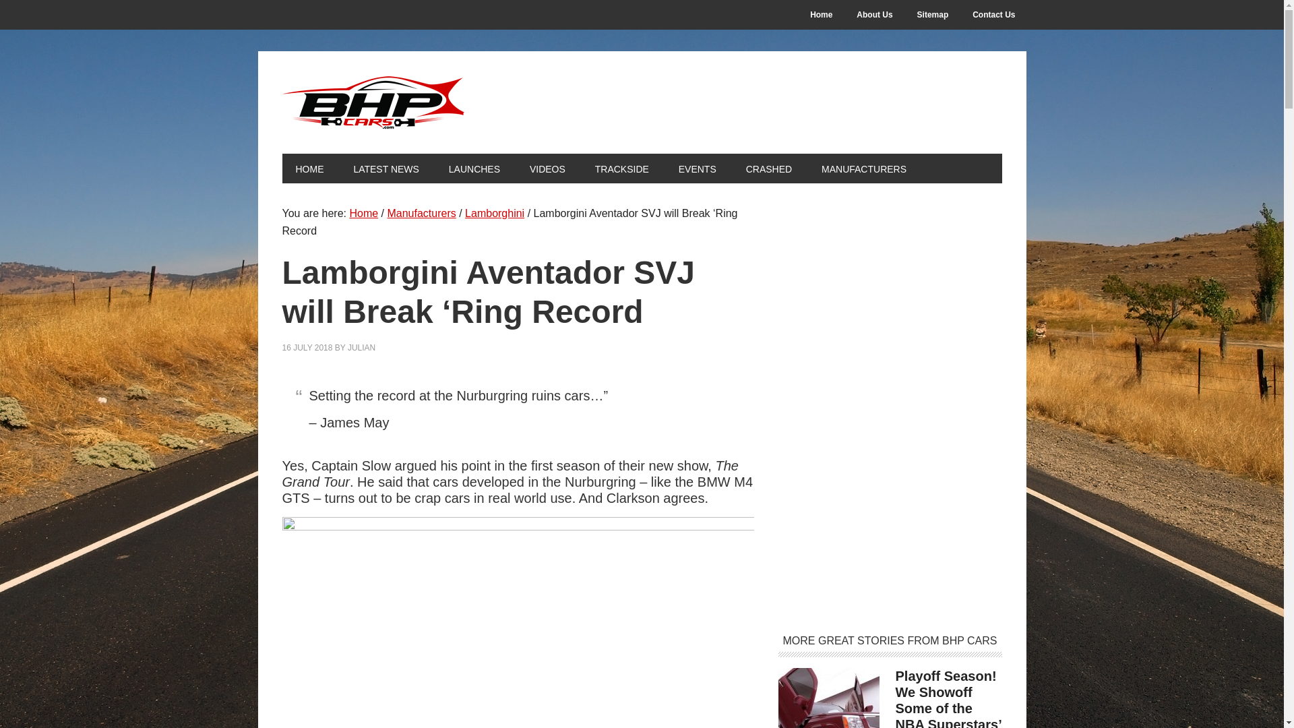 The image size is (1294, 728). Describe the element at coordinates (890, 514) in the screenshot. I see `Advertisement` at that location.